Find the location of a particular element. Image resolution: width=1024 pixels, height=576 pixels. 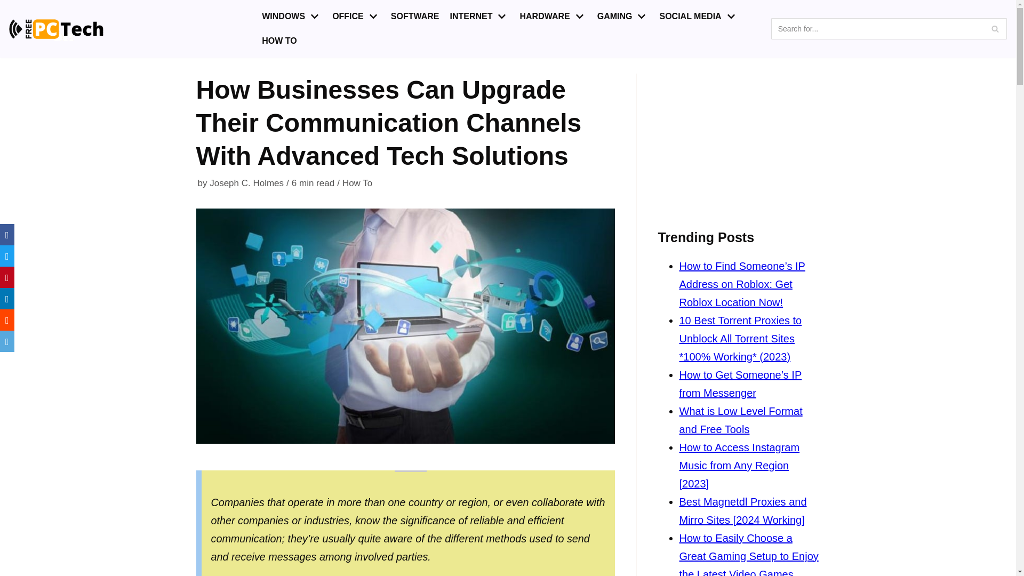

OFFICE is located at coordinates (356, 17).